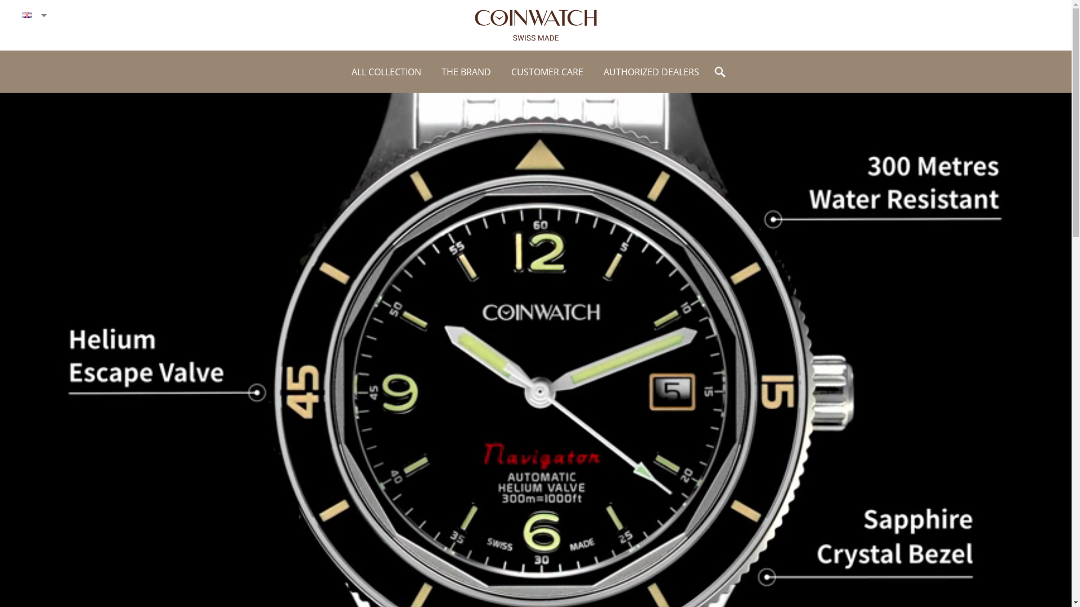 The height and width of the screenshot is (607, 1080). Describe the element at coordinates (535, 51) in the screenshot. I see `Skip to navigation` at that location.